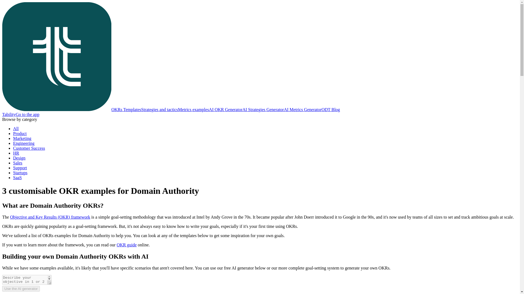  What do you see at coordinates (18, 163) in the screenshot?
I see `Sales` at bounding box center [18, 163].